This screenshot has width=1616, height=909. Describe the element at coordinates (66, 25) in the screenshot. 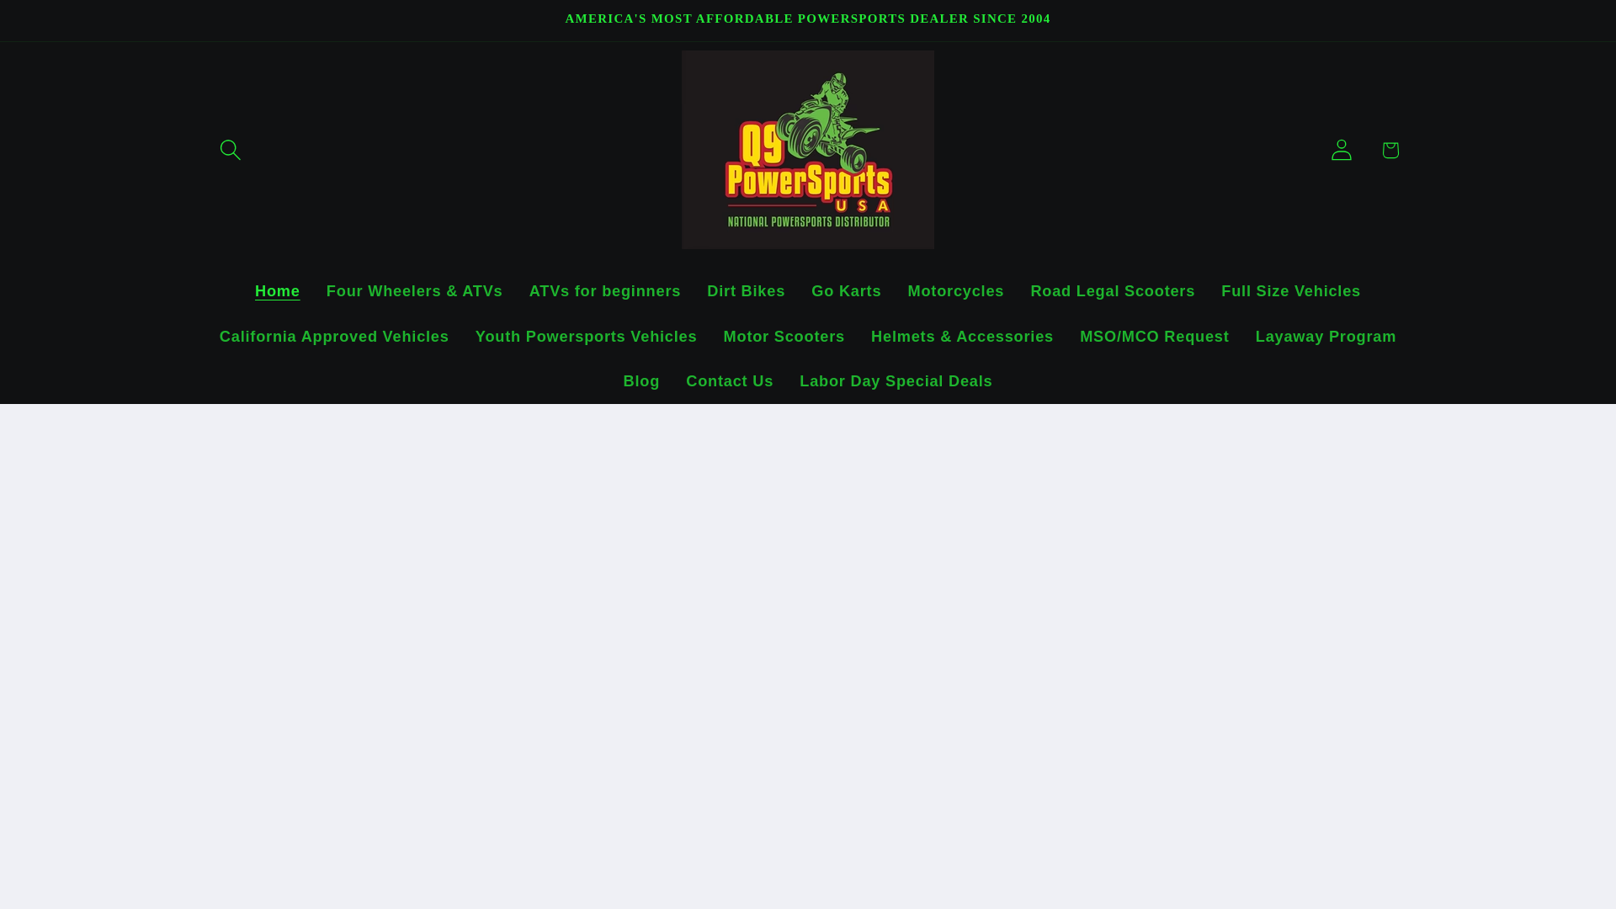

I see `Skip to content` at that location.